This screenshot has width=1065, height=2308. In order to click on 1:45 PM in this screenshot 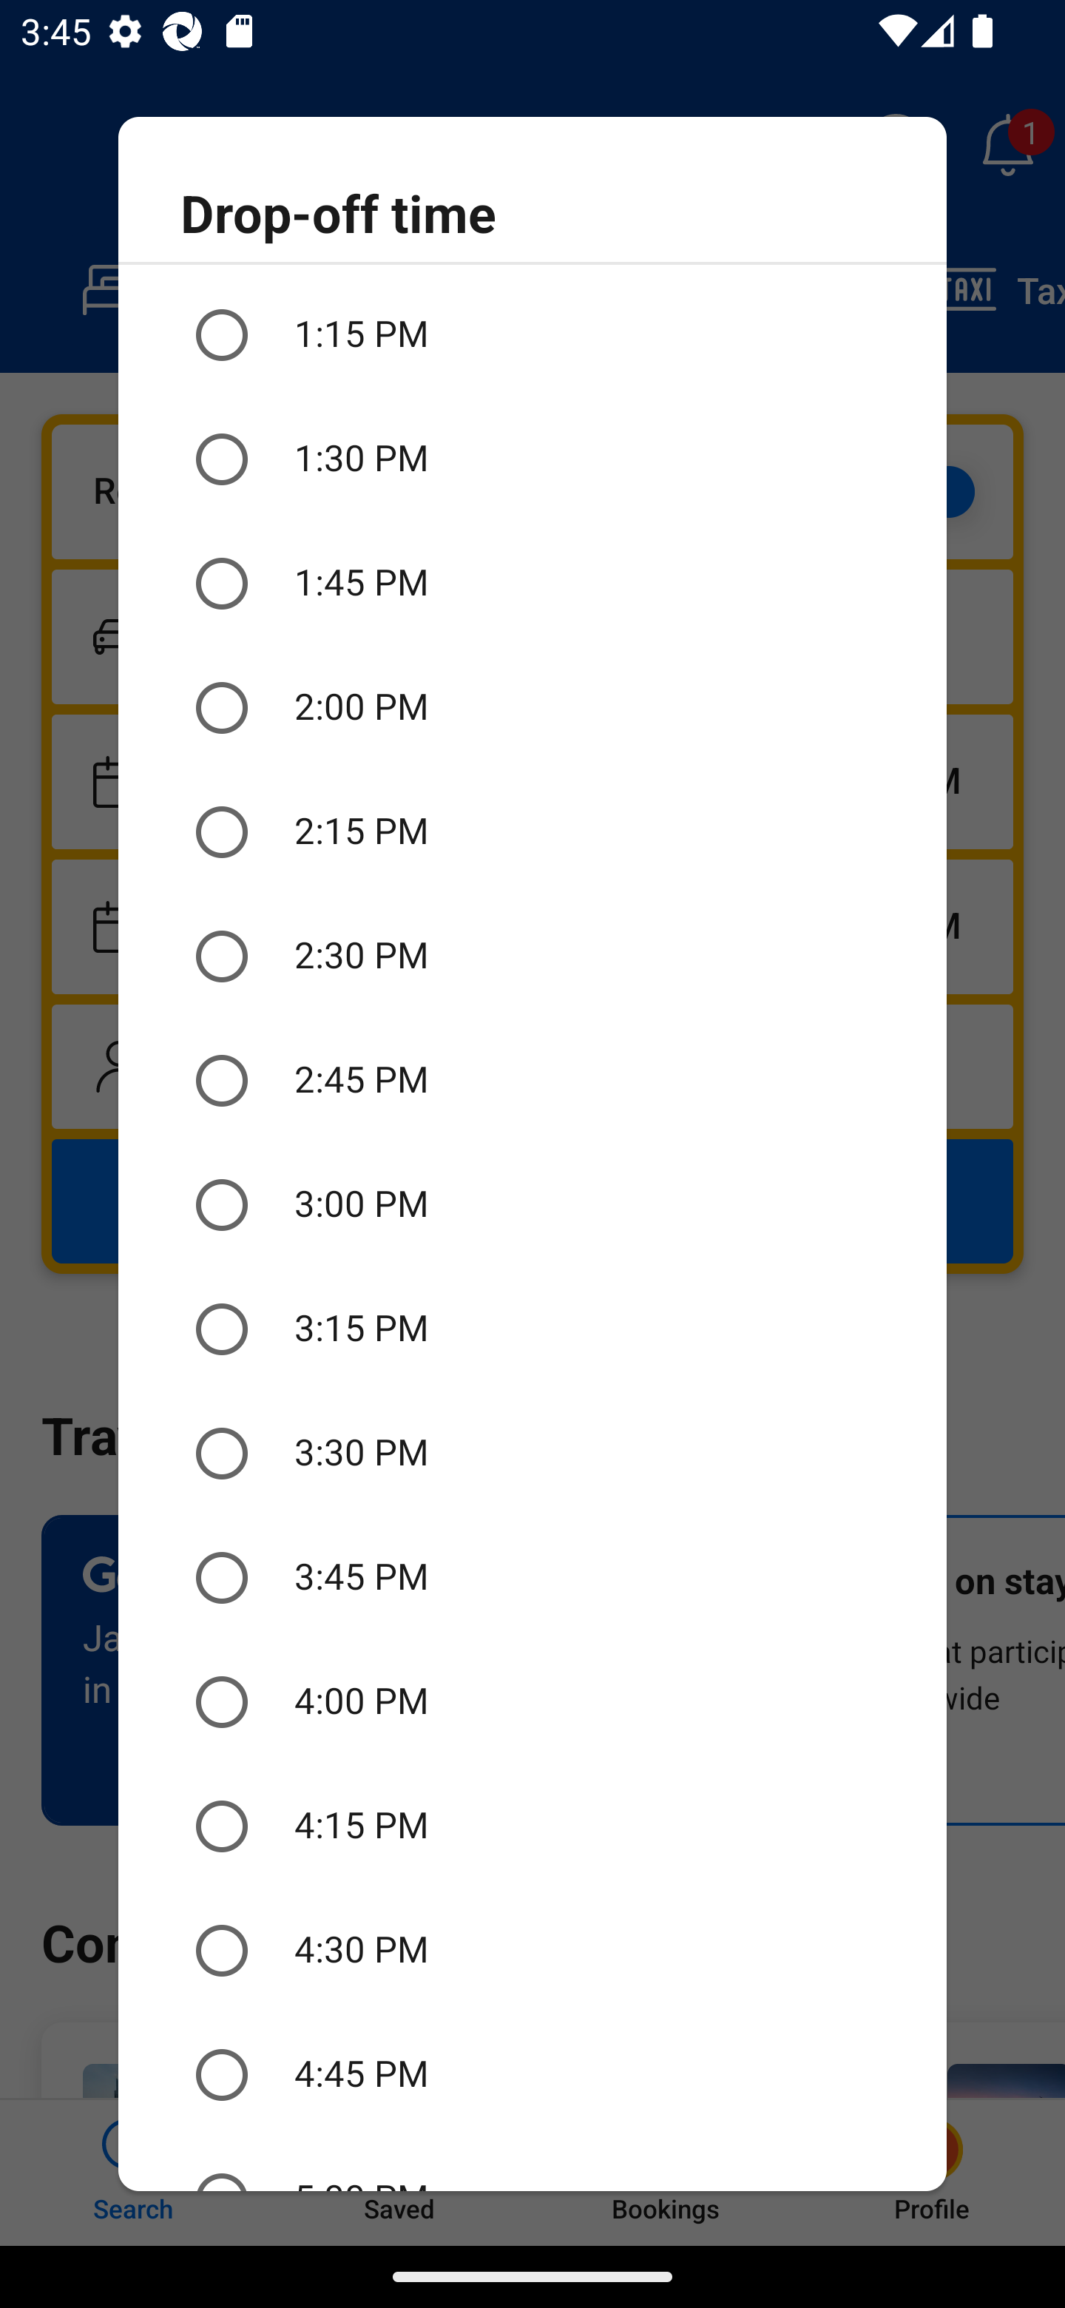, I will do `click(532, 584)`.